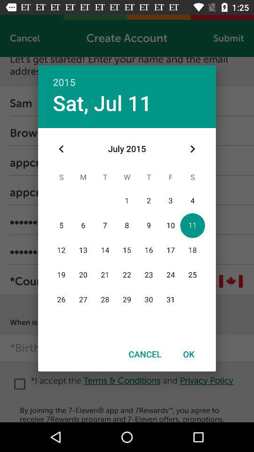  I want to click on jump until the sat, jul 11 item, so click(102, 103).